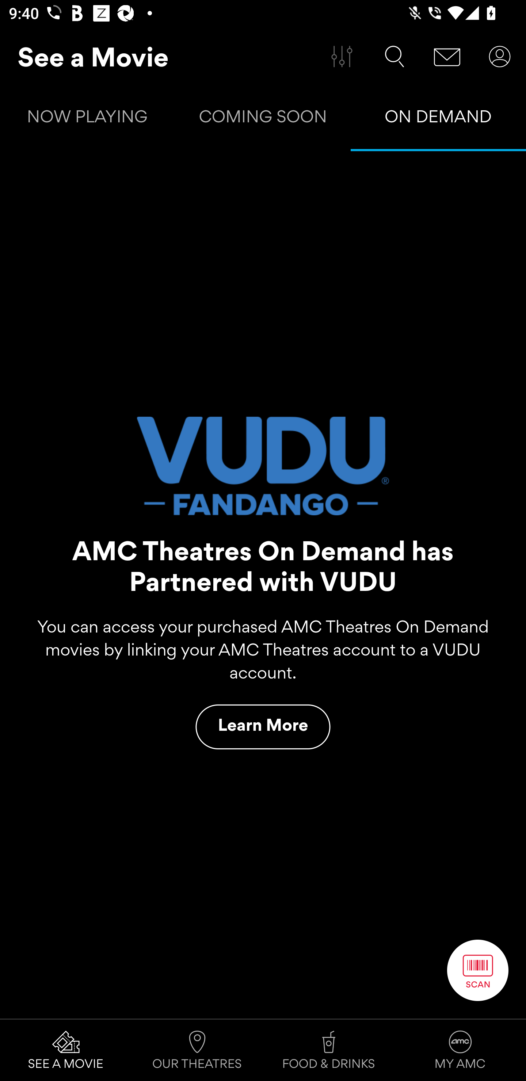 The width and height of the screenshot is (526, 1081). Describe the element at coordinates (66, 1050) in the screenshot. I see `SEE A MOVIE
Tab 1 of 4` at that location.